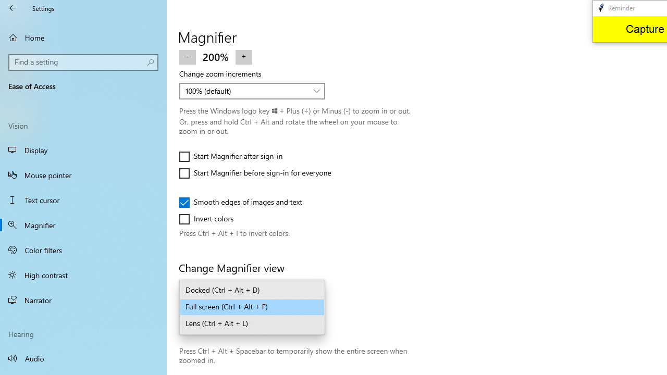 This screenshot has height=375, width=667. Describe the element at coordinates (83, 175) in the screenshot. I see `Mouse pointer` at that location.